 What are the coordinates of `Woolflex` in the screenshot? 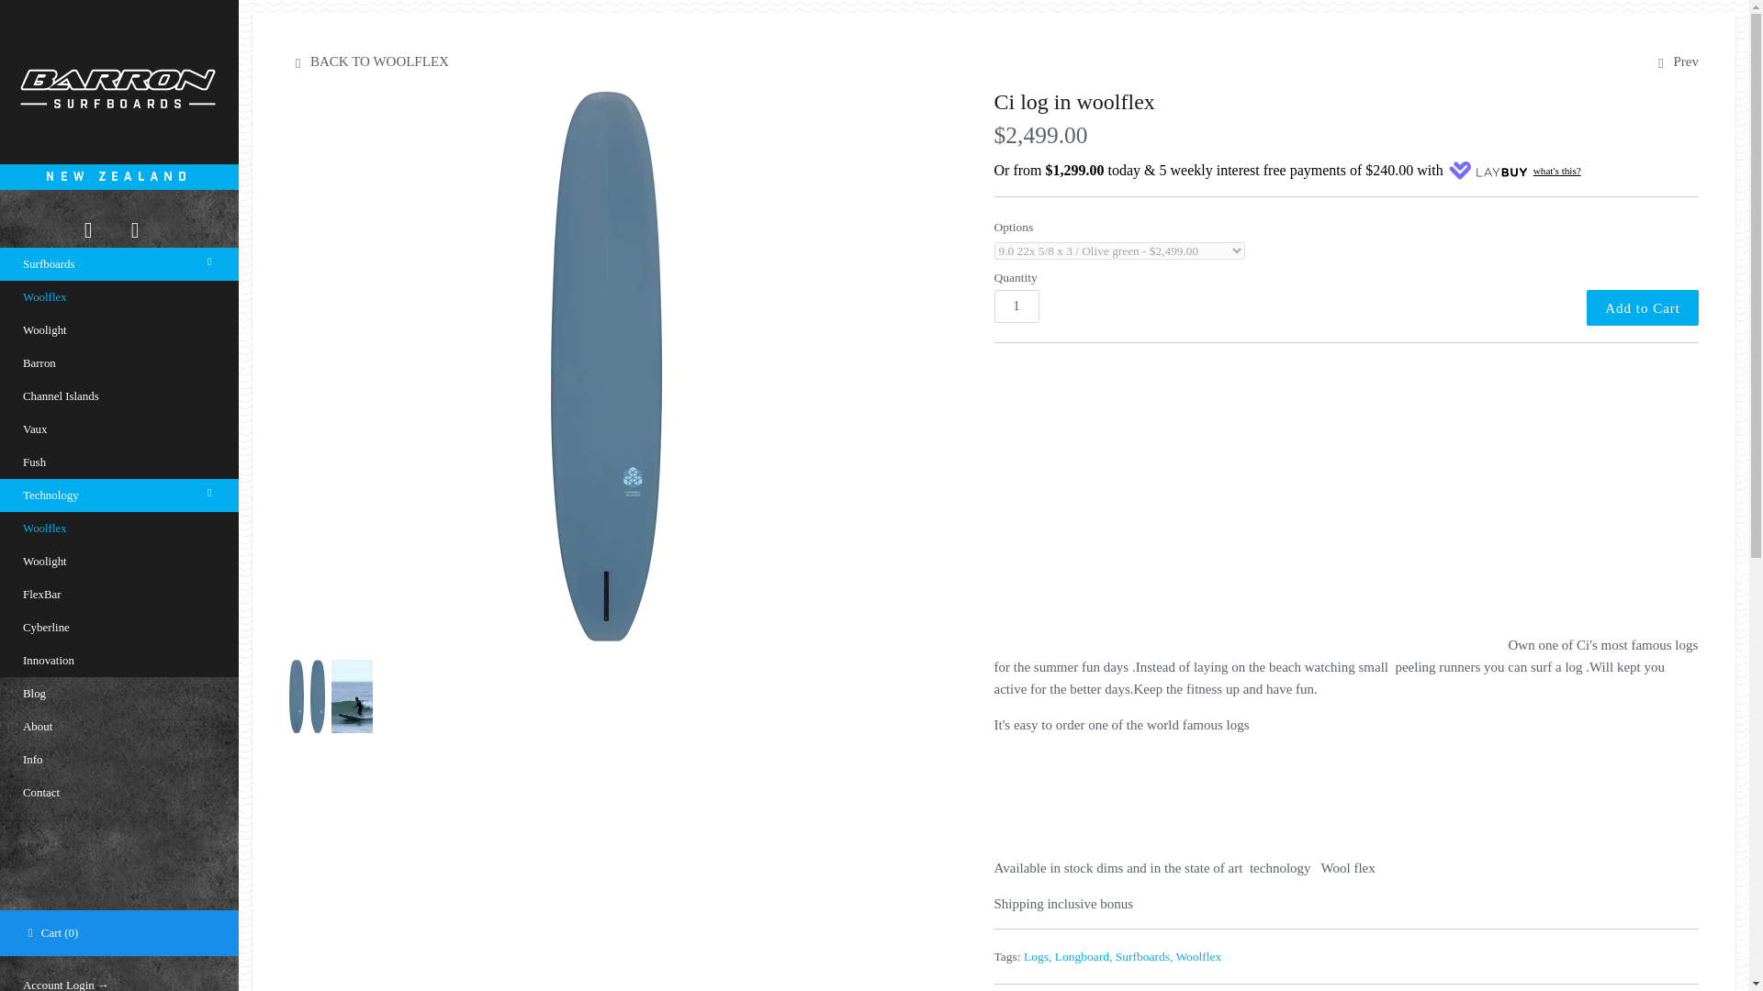 It's located at (119, 297).